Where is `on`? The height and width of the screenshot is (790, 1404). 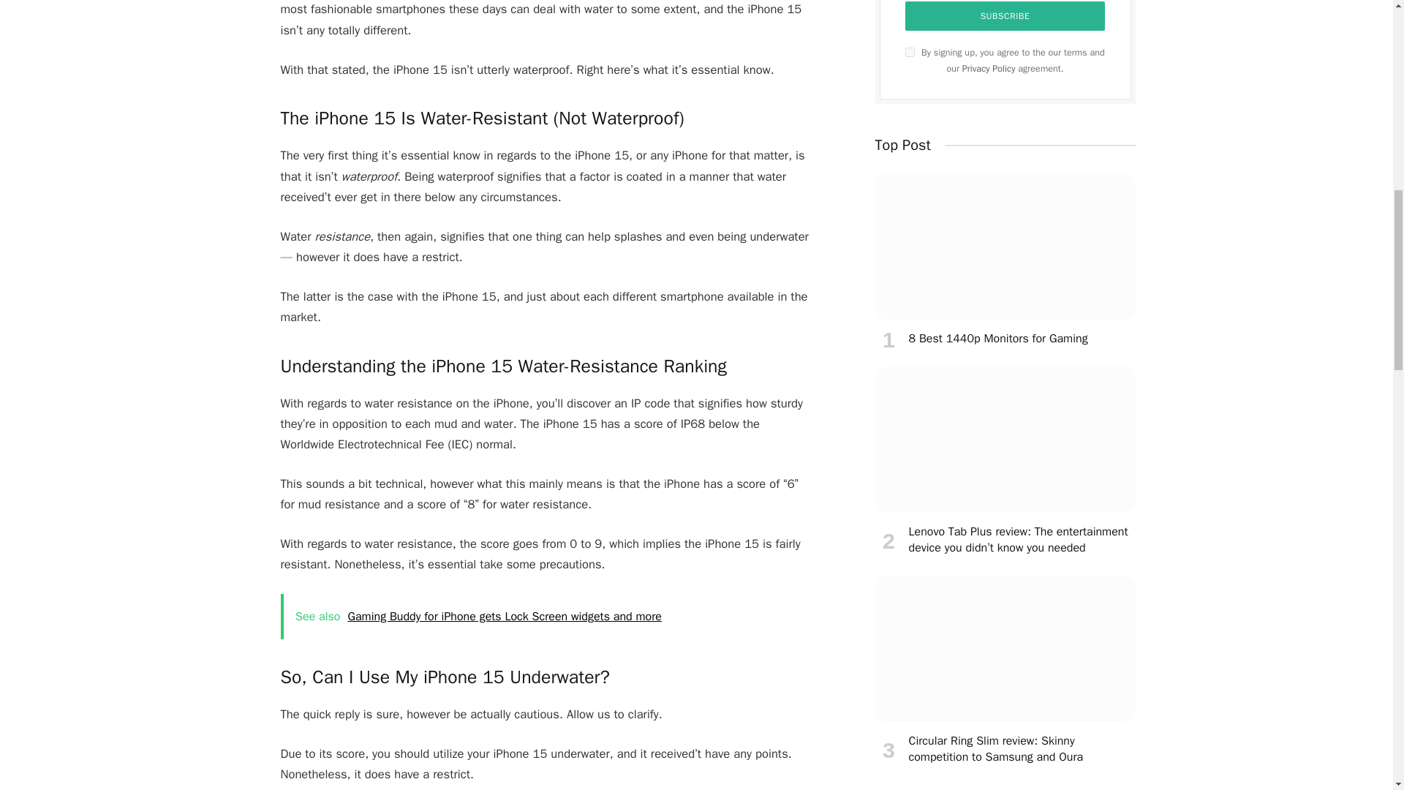
on is located at coordinates (910, 51).